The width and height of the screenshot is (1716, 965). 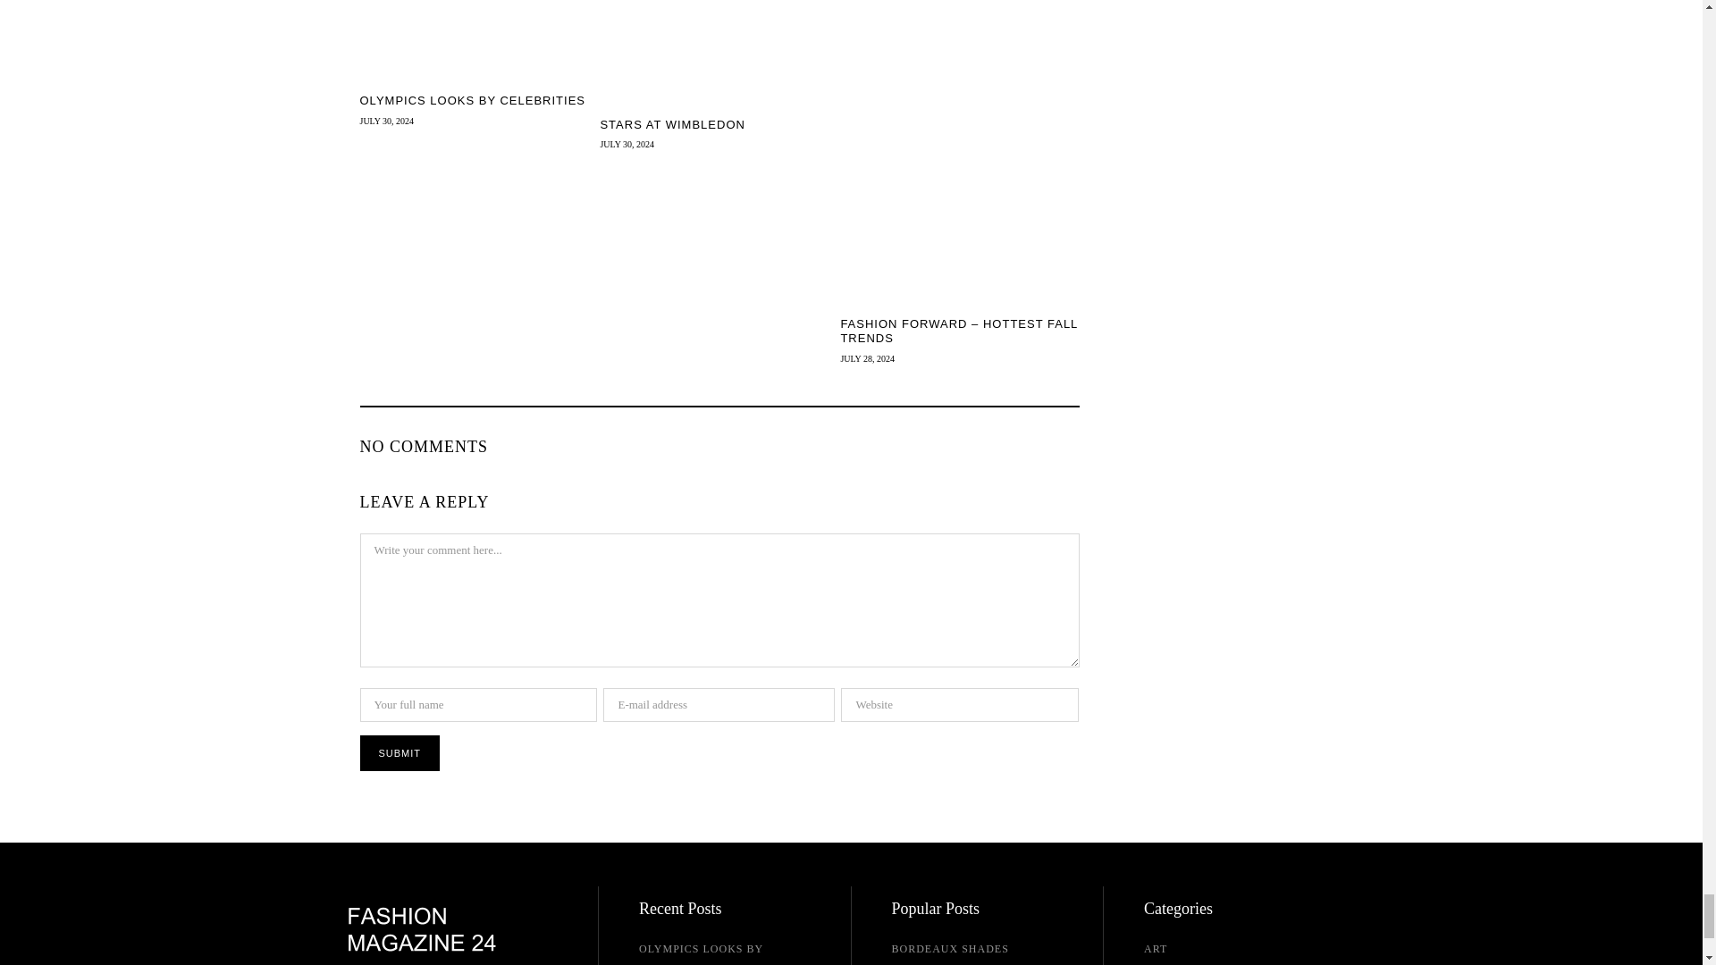 What do you see at coordinates (399, 752) in the screenshot?
I see `Submit` at bounding box center [399, 752].